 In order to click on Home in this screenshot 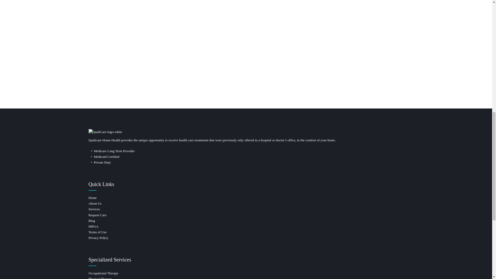, I will do `click(92, 198)`.